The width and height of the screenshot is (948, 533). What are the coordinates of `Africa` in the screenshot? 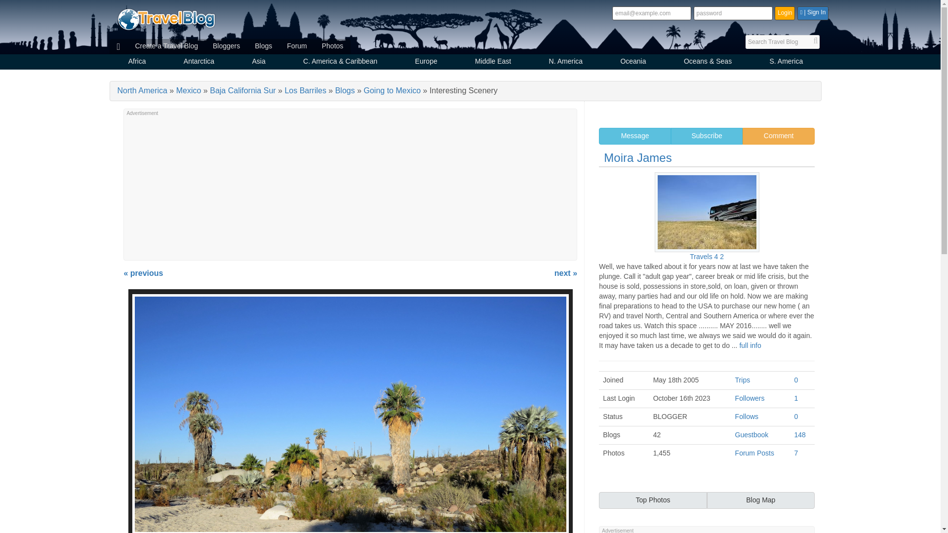 It's located at (137, 62).